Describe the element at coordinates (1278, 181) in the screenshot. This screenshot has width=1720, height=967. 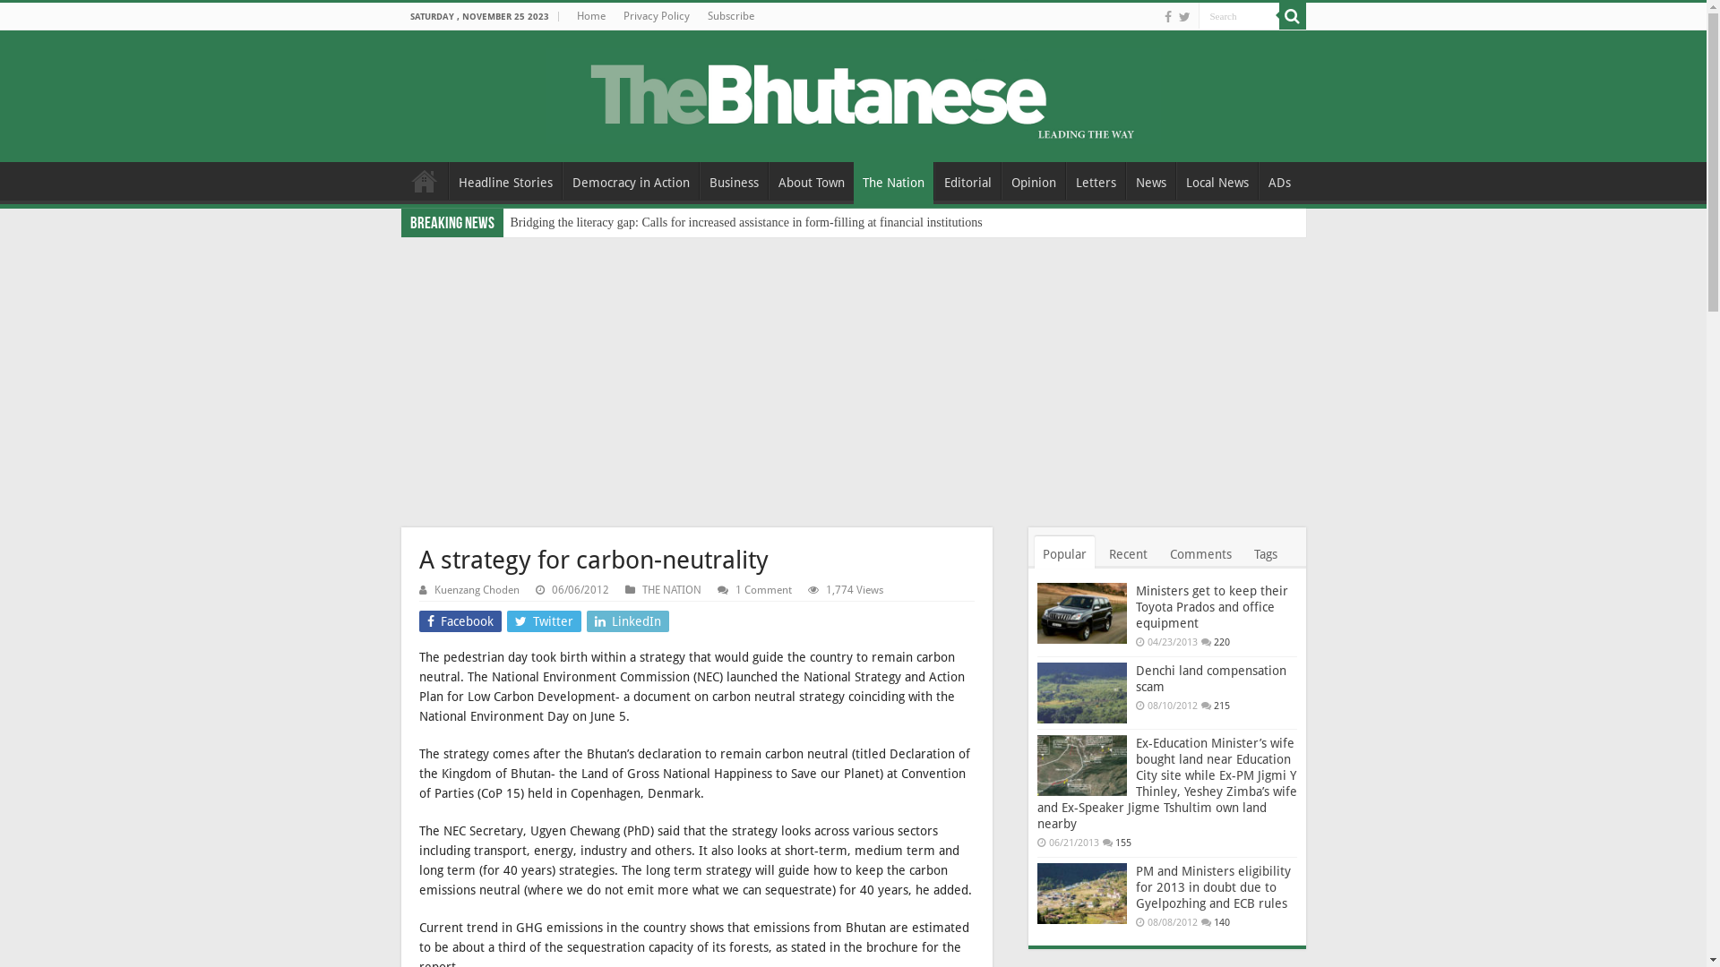
I see `ADs` at that location.